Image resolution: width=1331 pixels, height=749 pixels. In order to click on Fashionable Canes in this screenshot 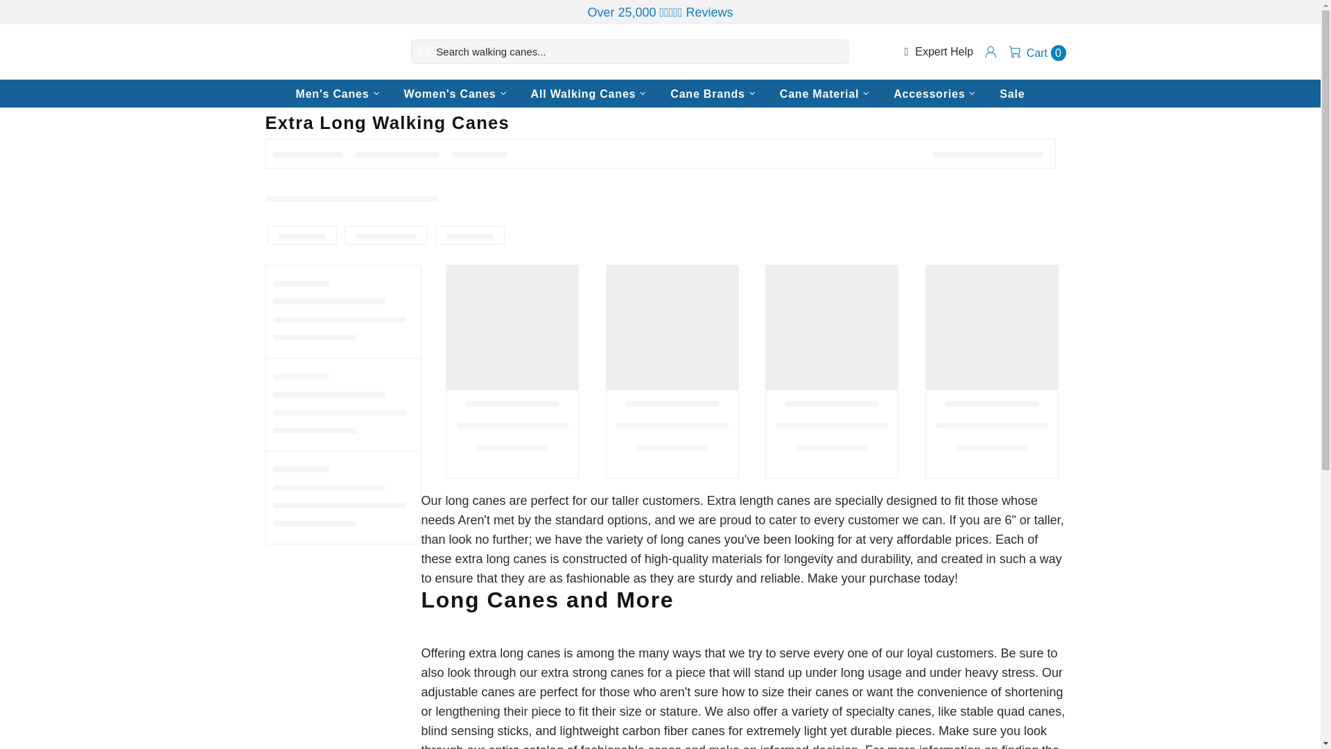, I will do `click(317, 52)`.